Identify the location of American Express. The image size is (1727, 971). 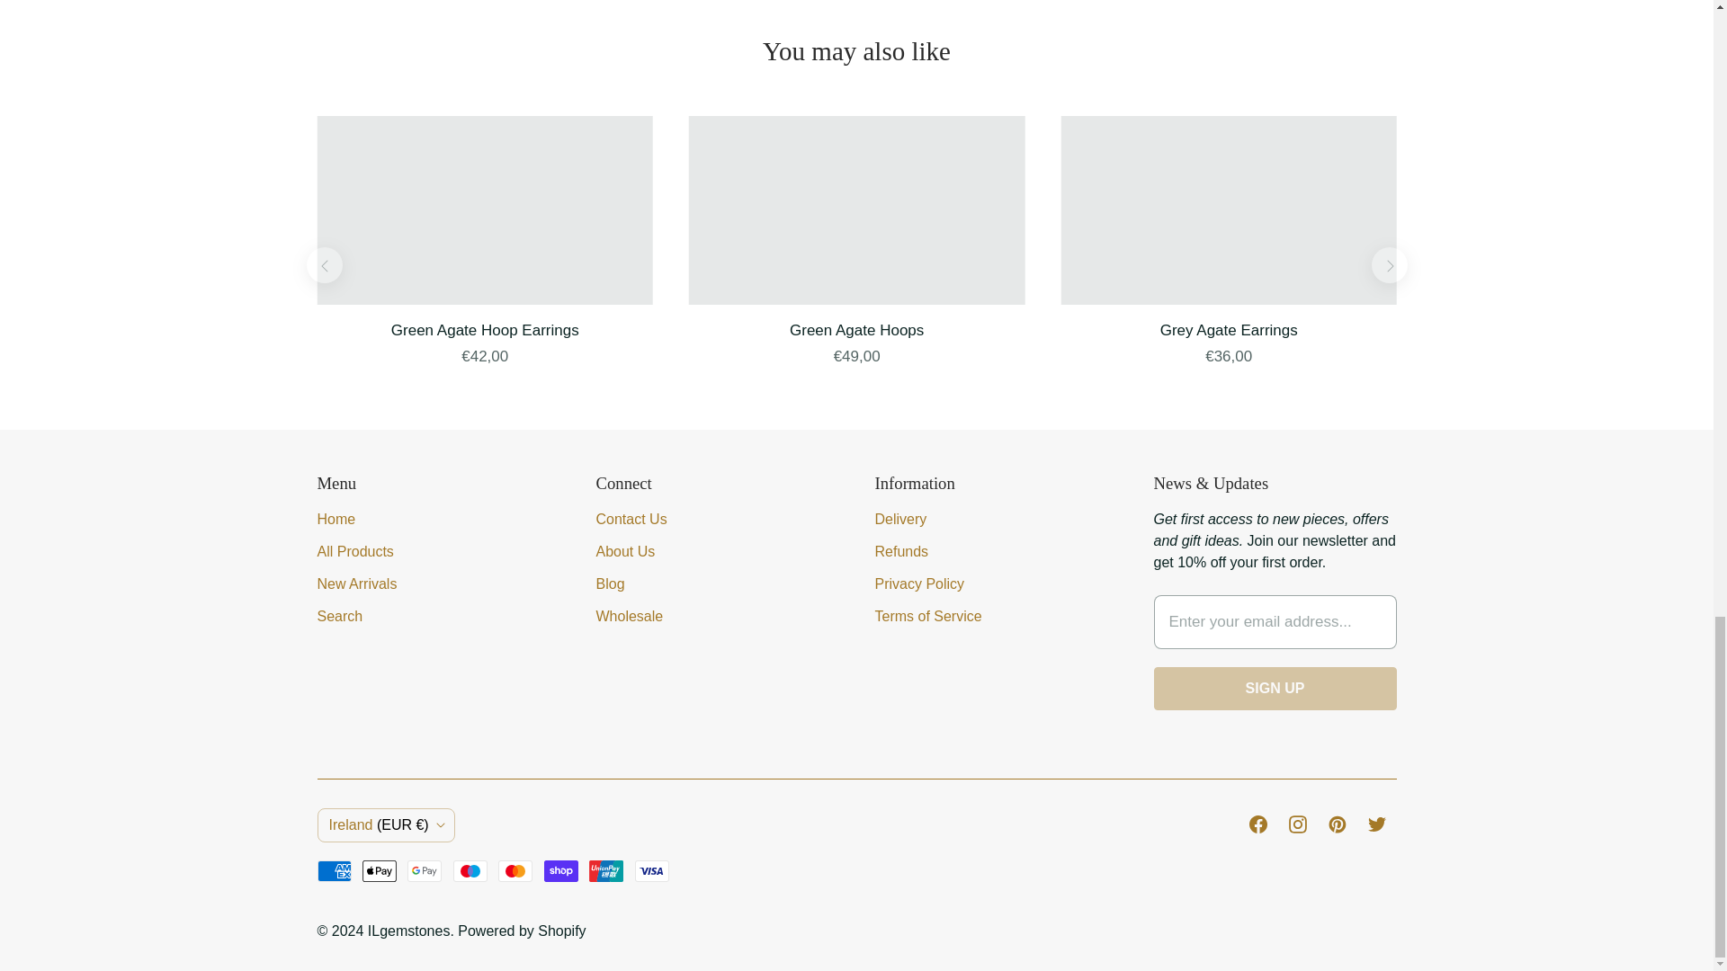
(333, 870).